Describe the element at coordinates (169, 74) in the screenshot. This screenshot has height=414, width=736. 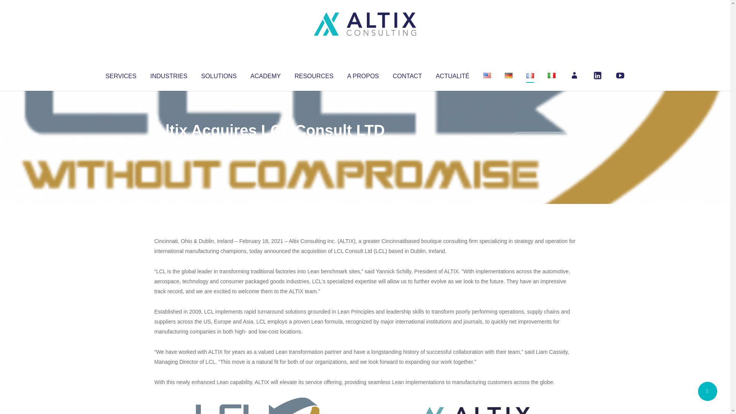
I see `INDUSTRIES` at that location.